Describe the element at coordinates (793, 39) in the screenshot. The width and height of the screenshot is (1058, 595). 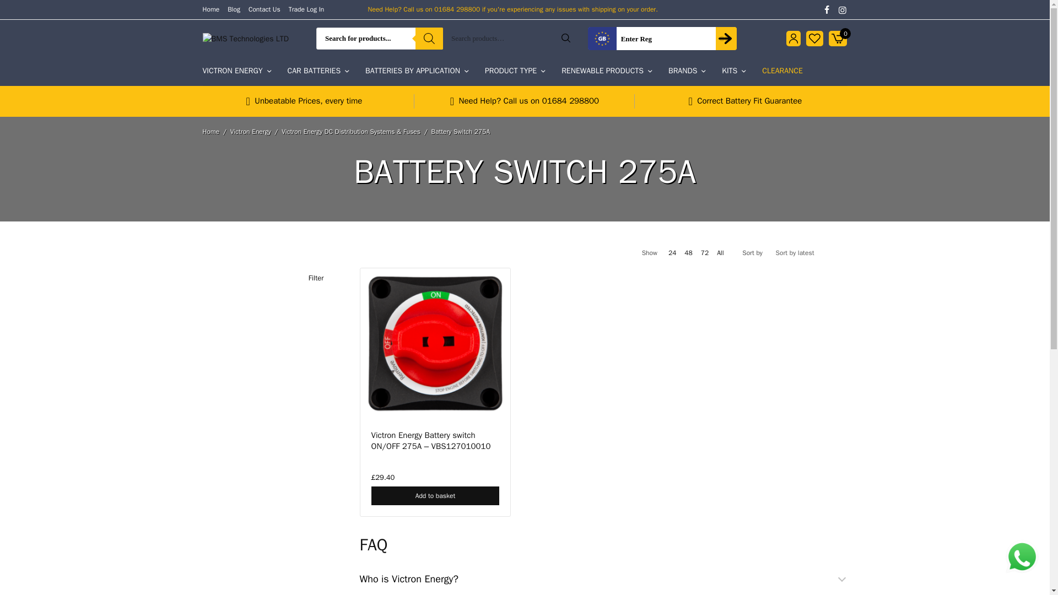
I see `My Account` at that location.